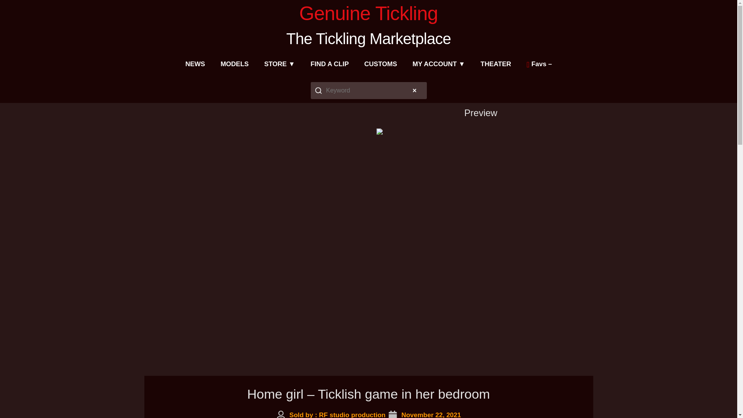 This screenshot has width=743, height=418. Describe the element at coordinates (329, 64) in the screenshot. I see `FIND A CLIP` at that location.